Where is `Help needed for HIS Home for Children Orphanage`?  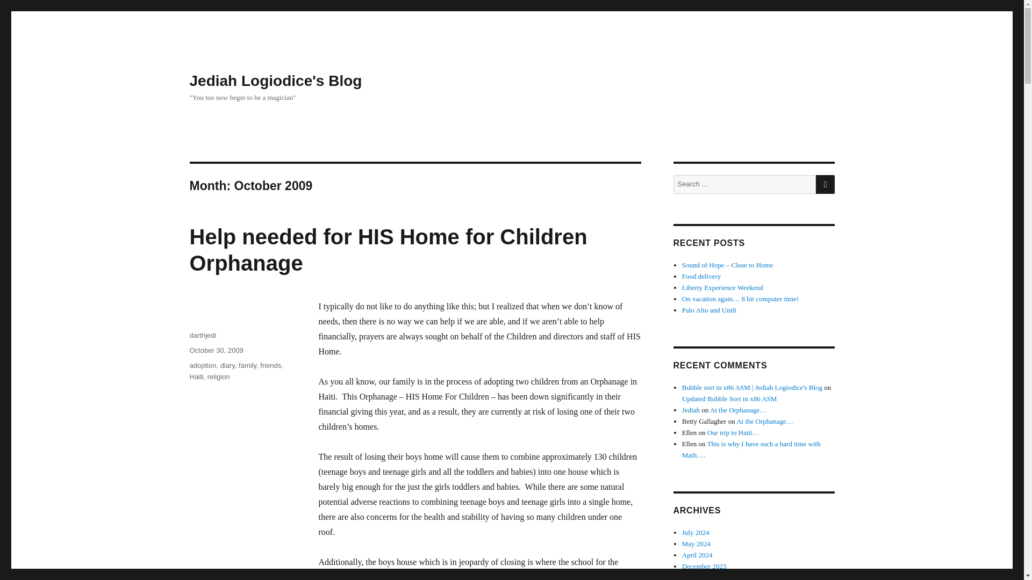
Help needed for HIS Home for Children Orphanage is located at coordinates (388, 250).